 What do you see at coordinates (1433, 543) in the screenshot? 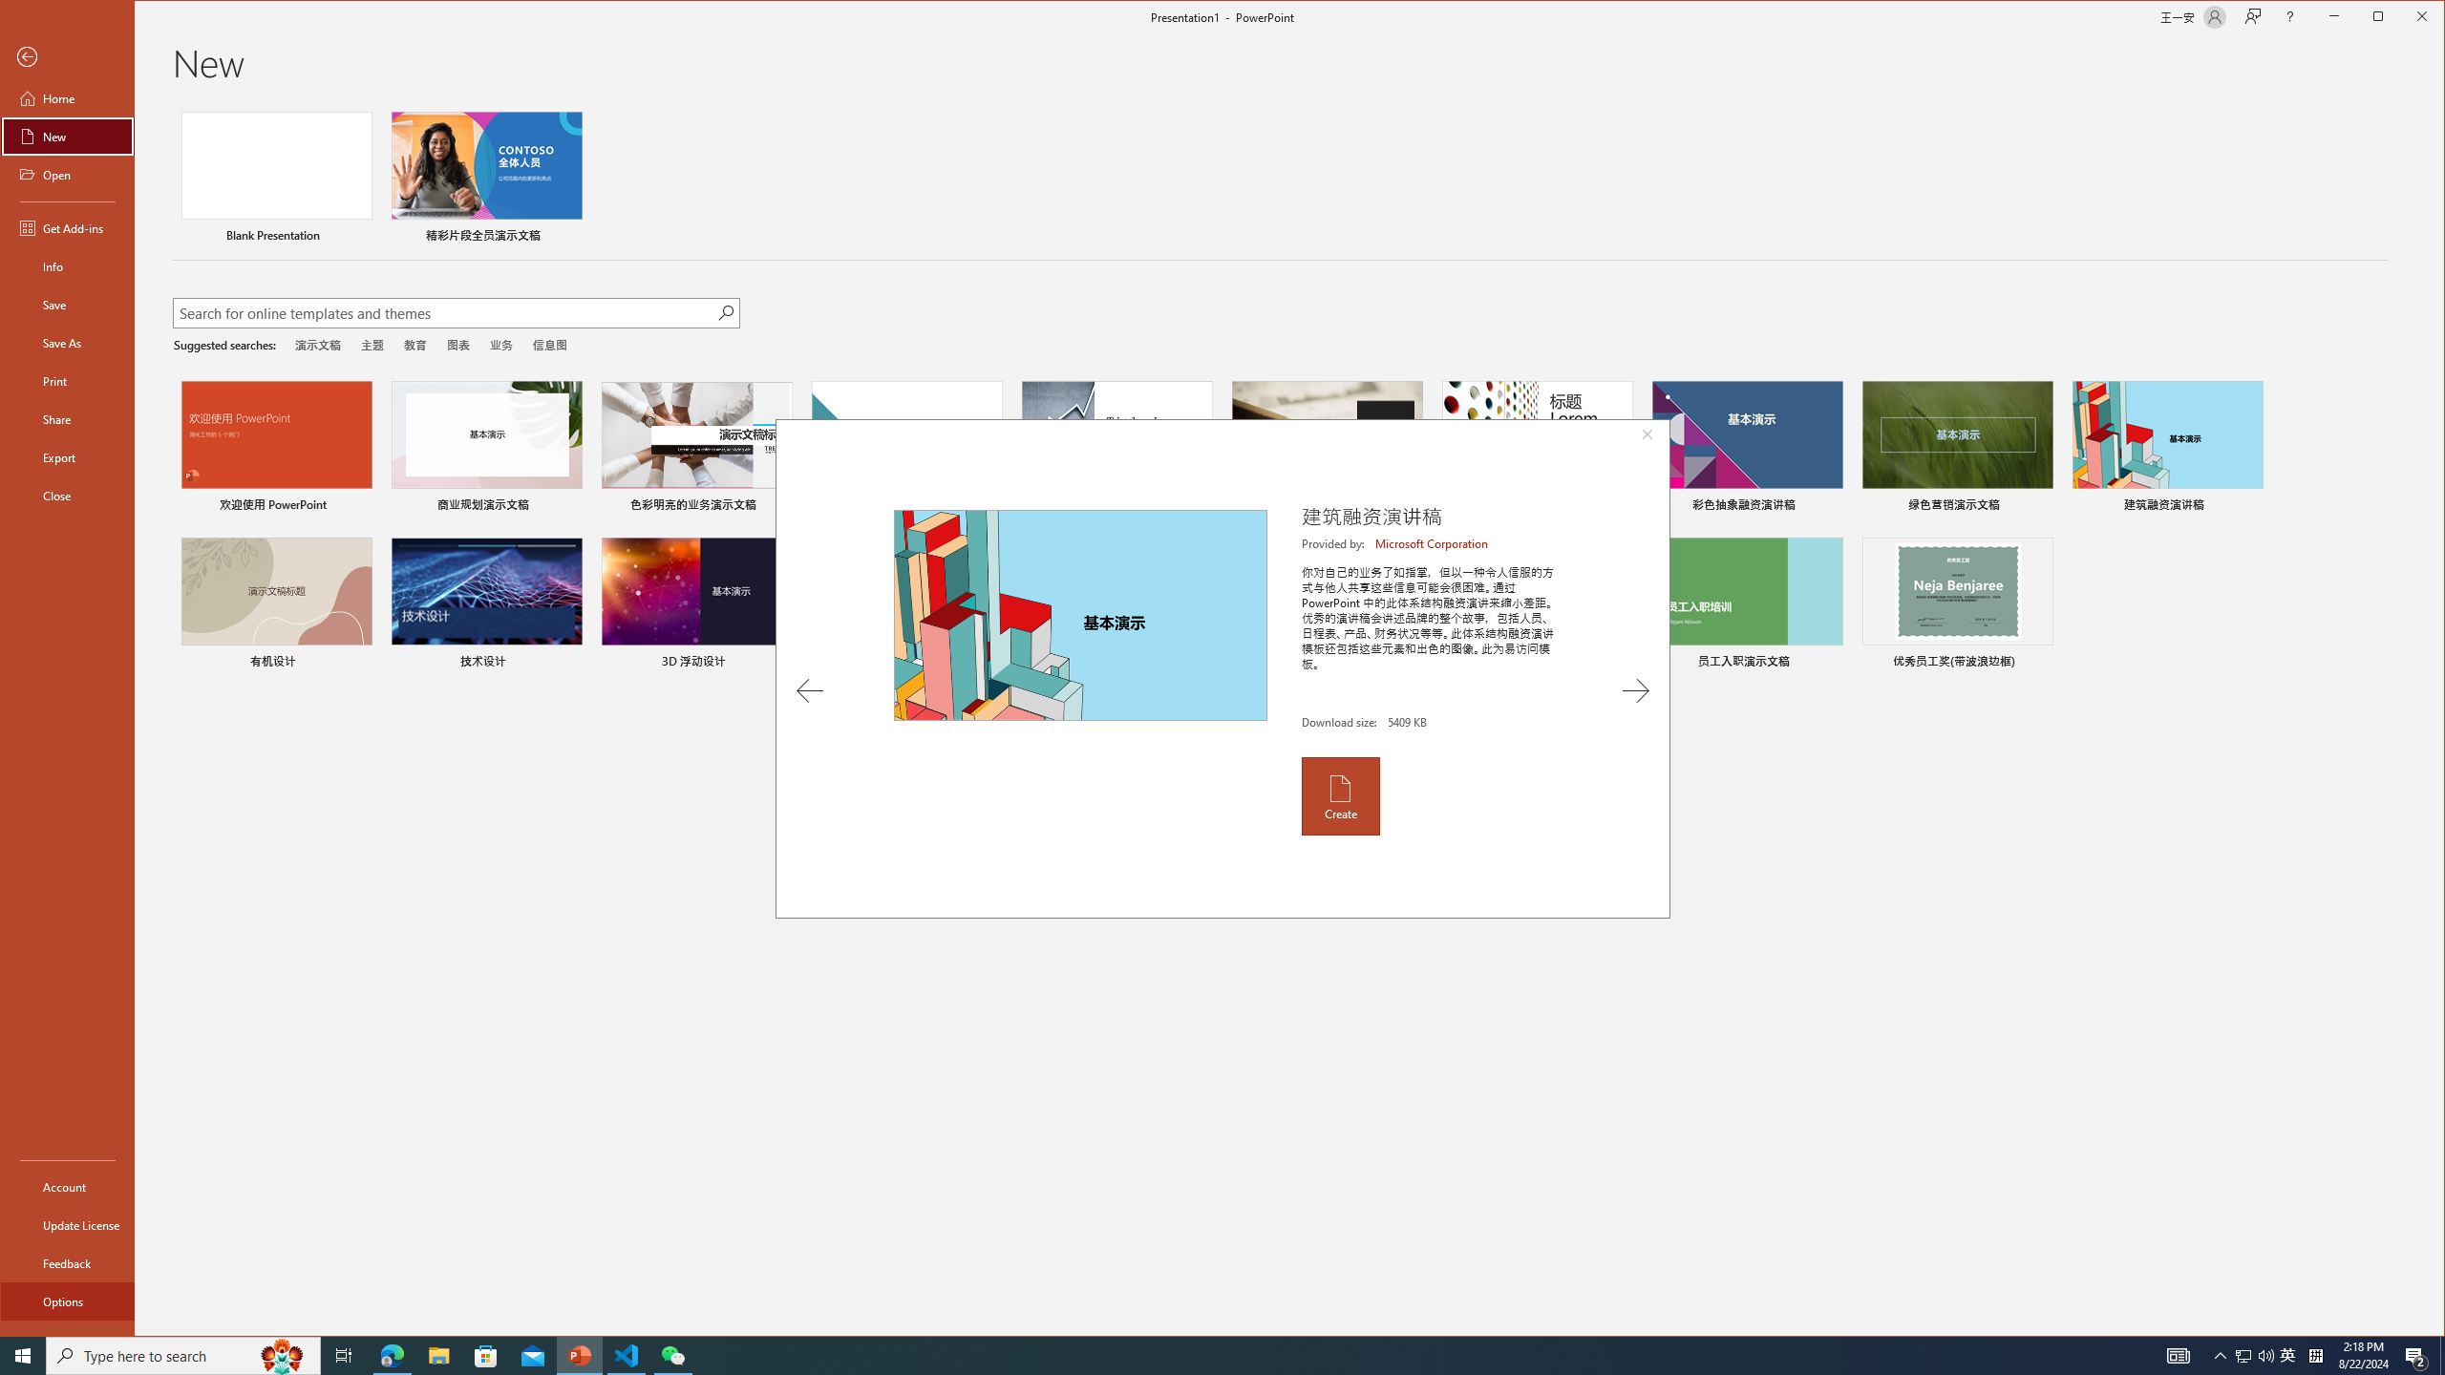
I see `Microsoft Corporation` at bounding box center [1433, 543].